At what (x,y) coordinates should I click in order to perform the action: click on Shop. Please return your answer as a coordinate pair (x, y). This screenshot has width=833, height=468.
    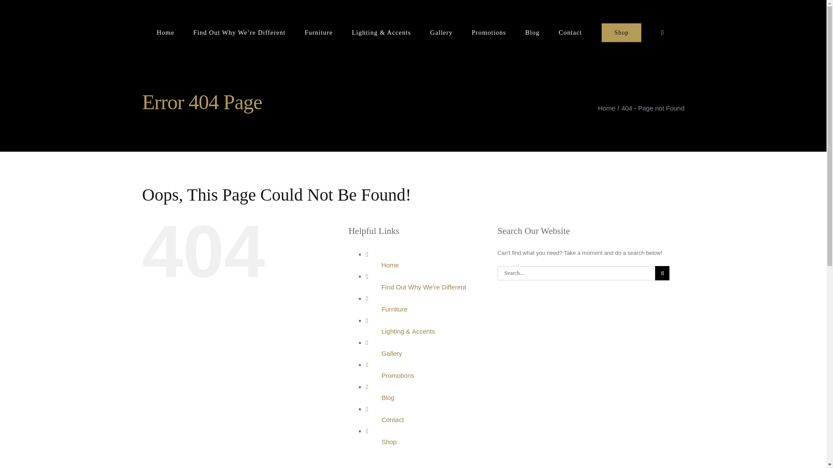
    Looking at the image, I should click on (389, 442).